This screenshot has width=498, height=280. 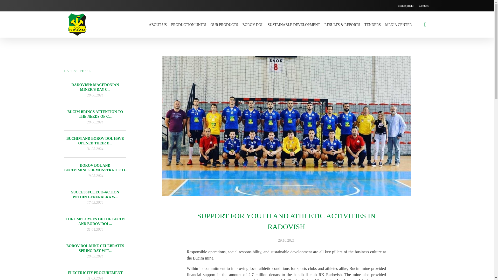 I want to click on SUSTAINABLE DEVELOPMENT, so click(x=294, y=24).